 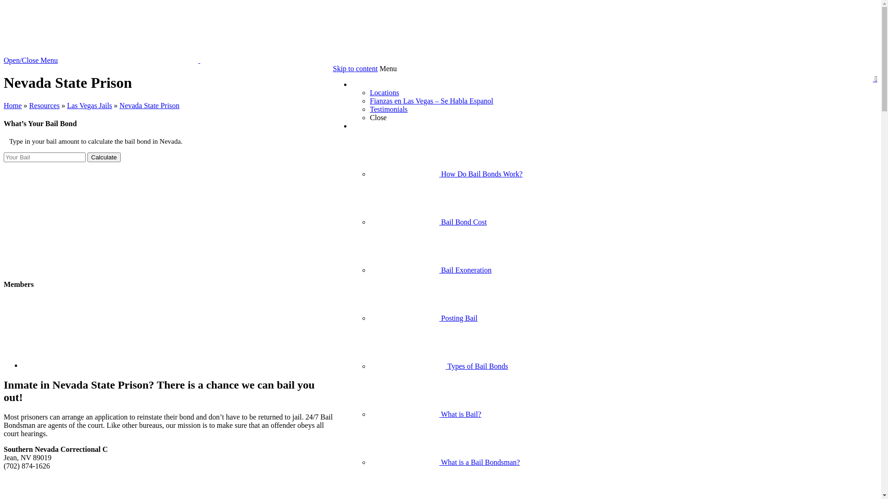 What do you see at coordinates (439, 366) in the screenshot?
I see `Types of Bail Bonds` at bounding box center [439, 366].